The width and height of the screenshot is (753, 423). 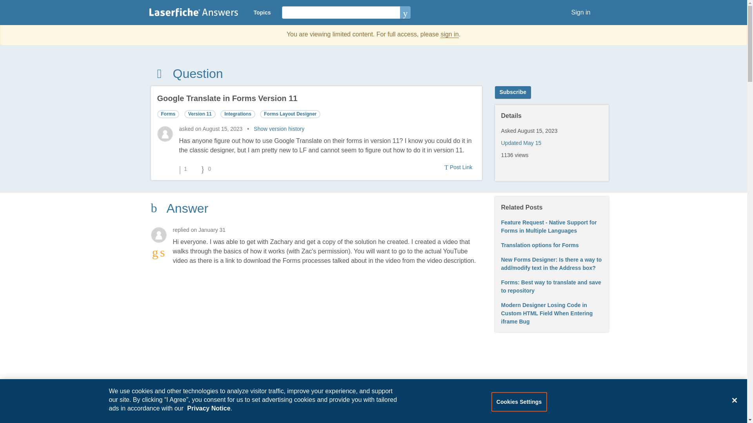 I want to click on Integrations, so click(x=238, y=114).